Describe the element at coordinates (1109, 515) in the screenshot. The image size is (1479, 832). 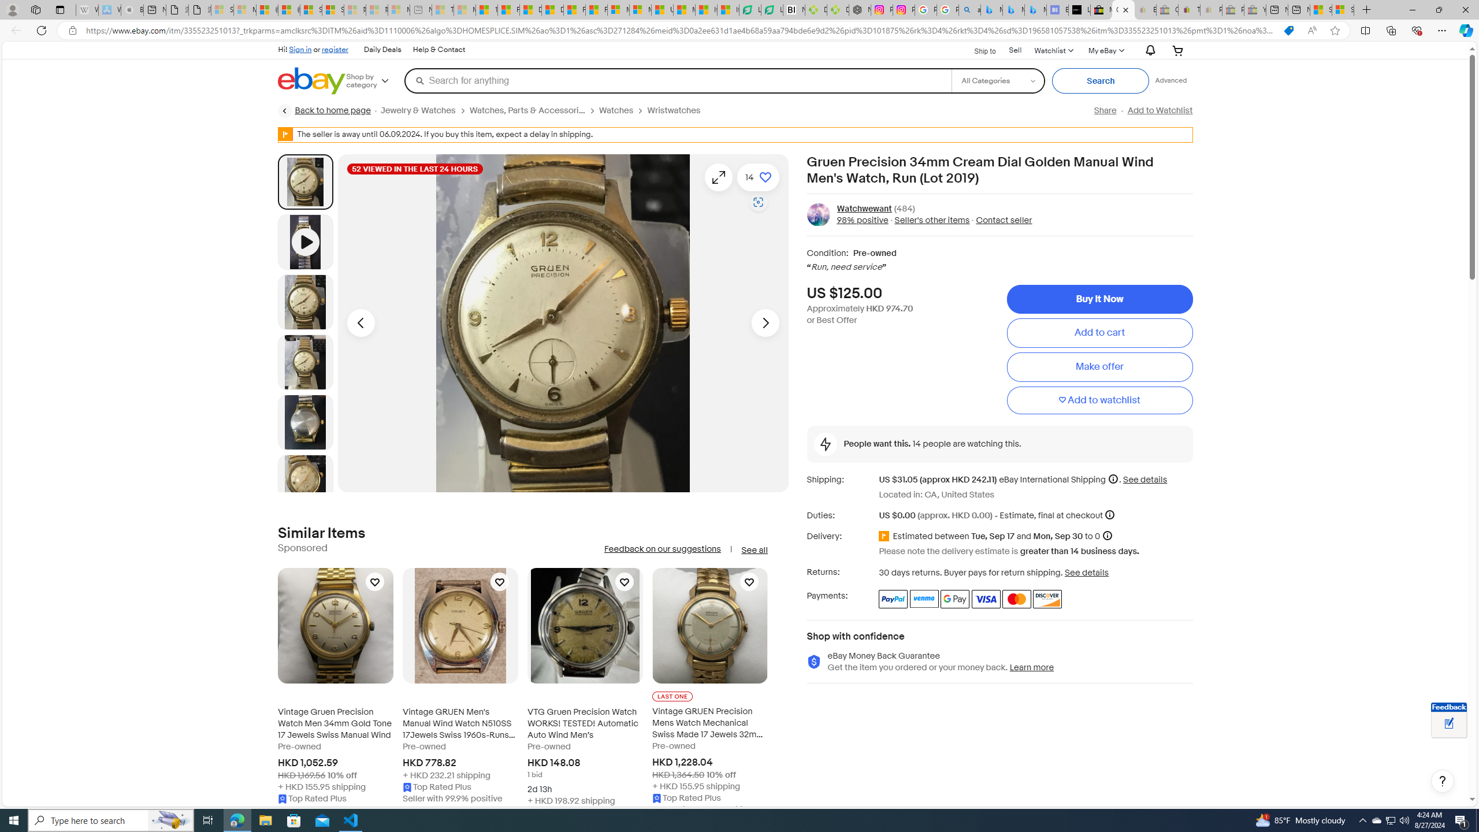
I see `More information` at that location.